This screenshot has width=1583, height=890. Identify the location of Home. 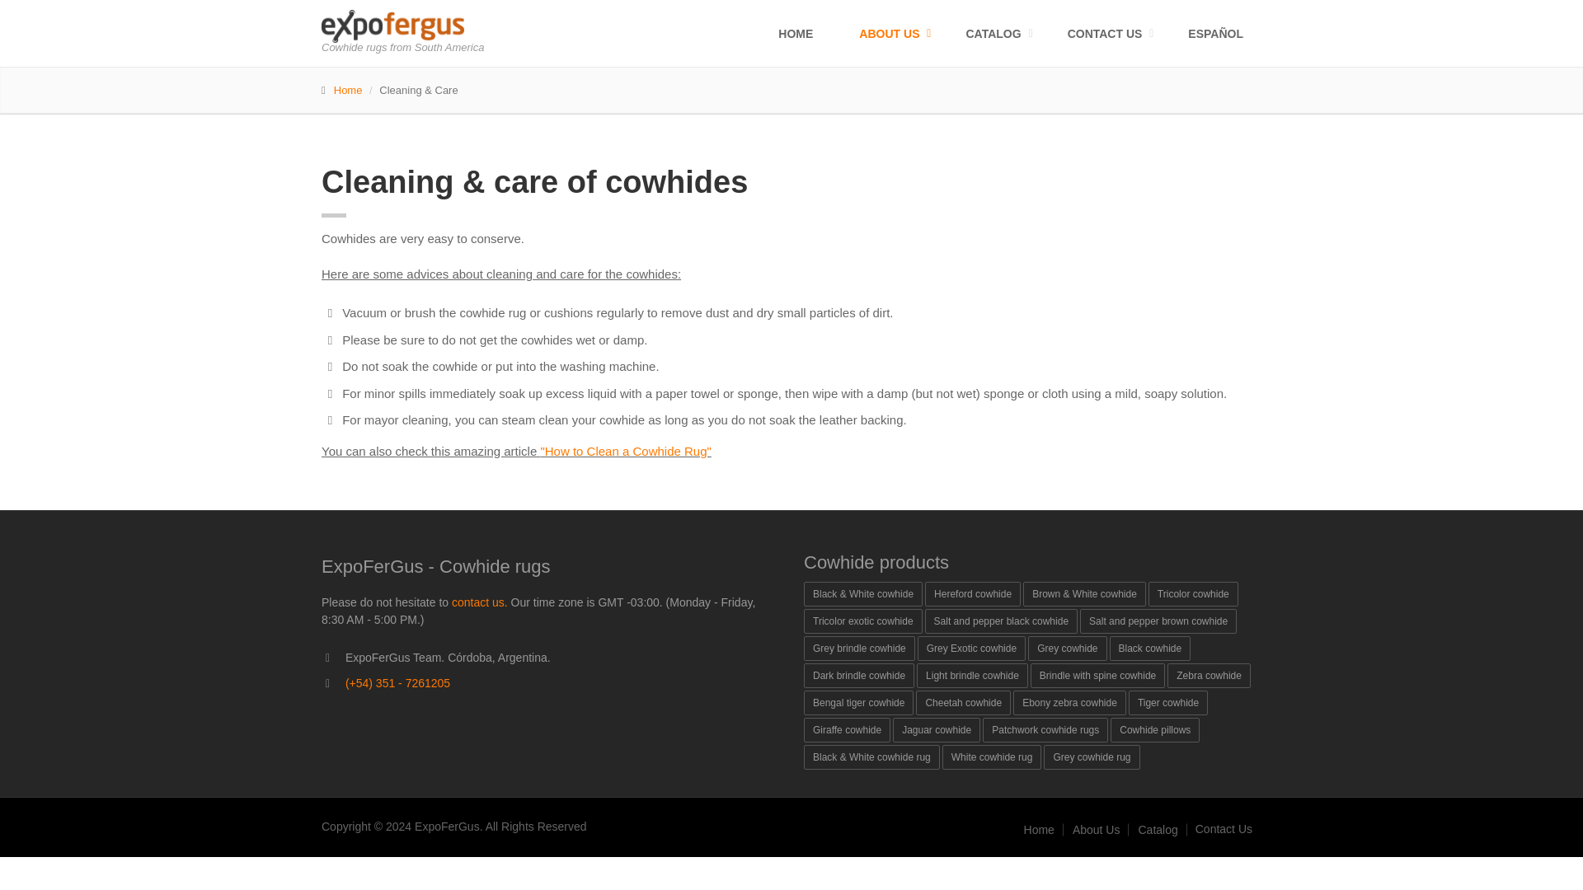
(348, 89).